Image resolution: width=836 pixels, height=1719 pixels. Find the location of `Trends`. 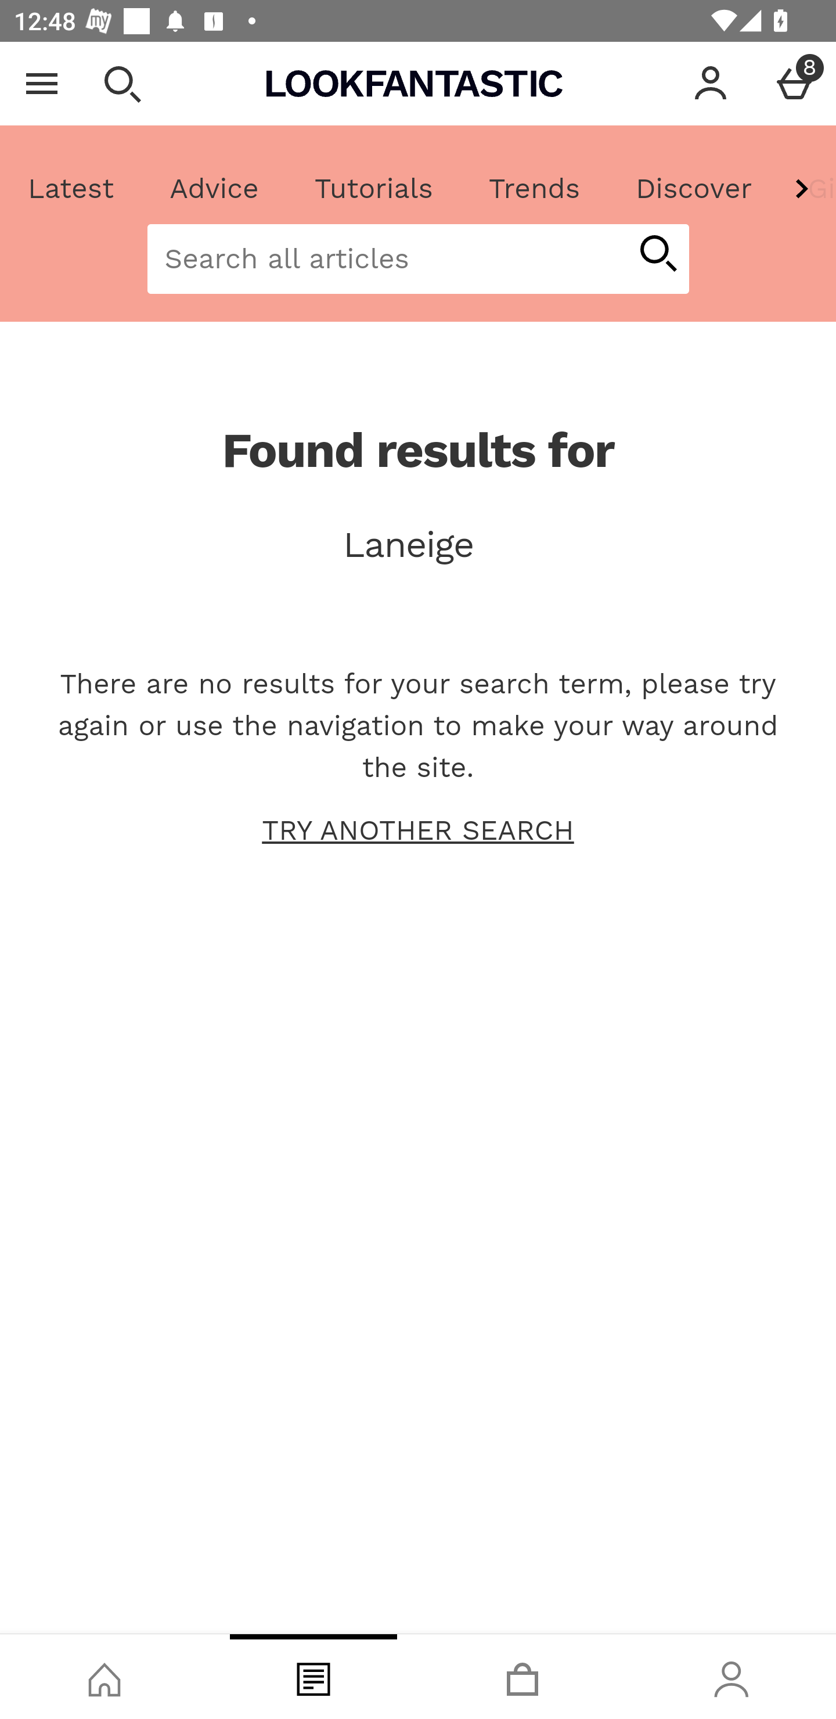

Trends is located at coordinates (534, 189).